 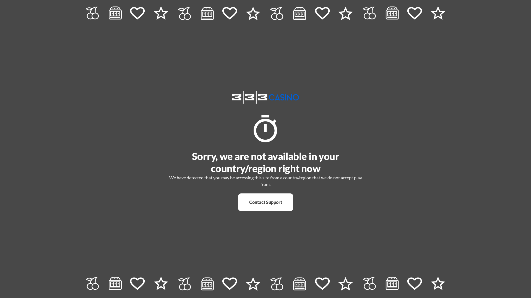 I want to click on Contact Support, so click(x=265, y=202).